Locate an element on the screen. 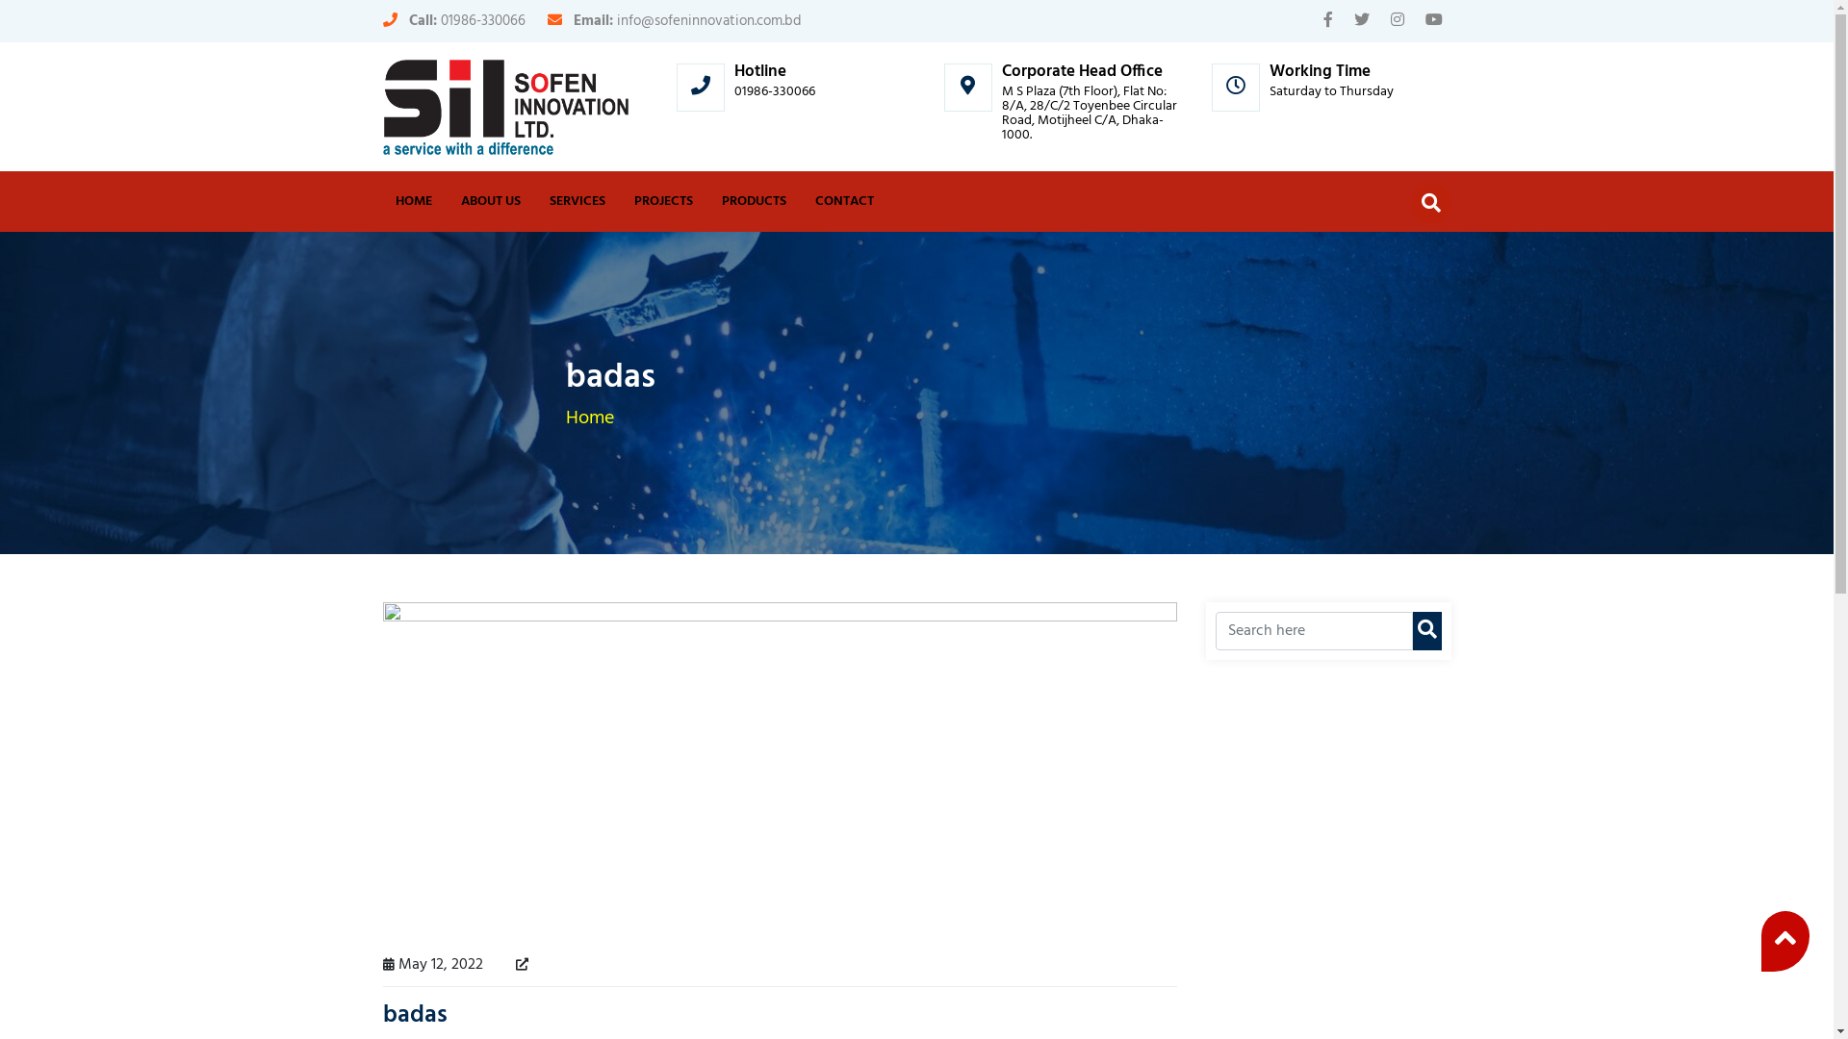  HOME is located at coordinates (414, 202).